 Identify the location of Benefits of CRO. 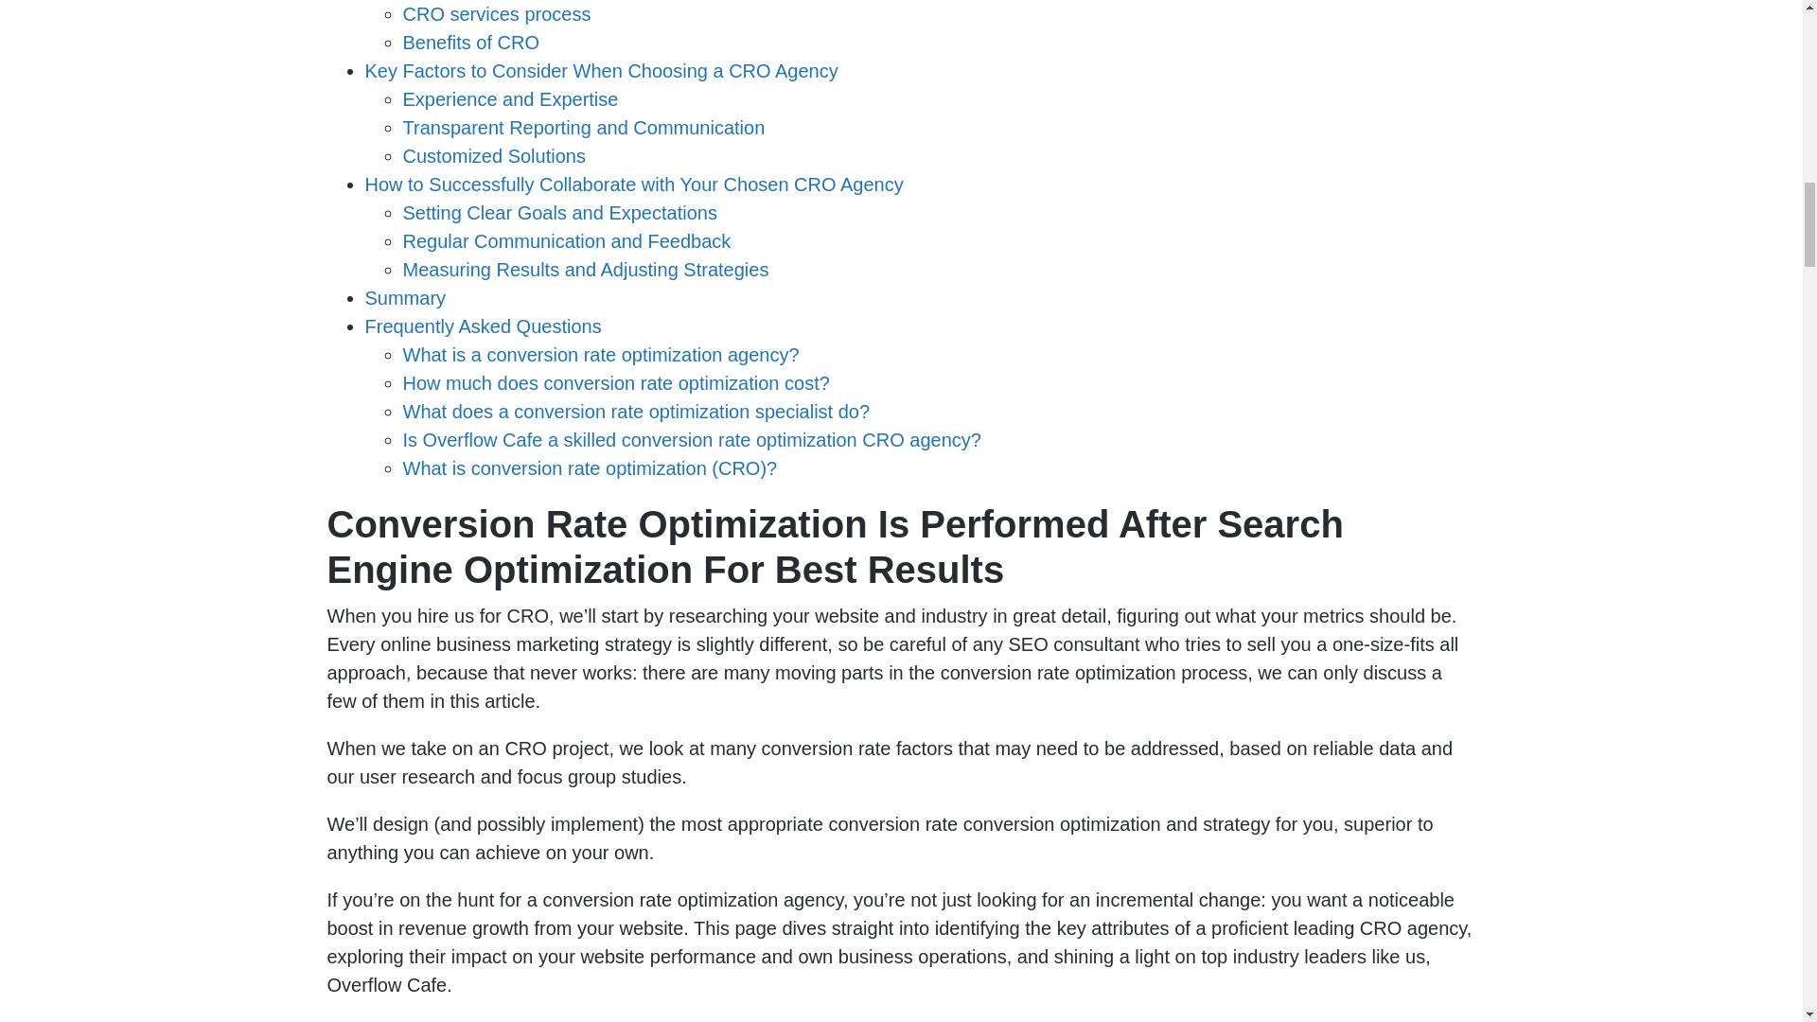
(471, 42).